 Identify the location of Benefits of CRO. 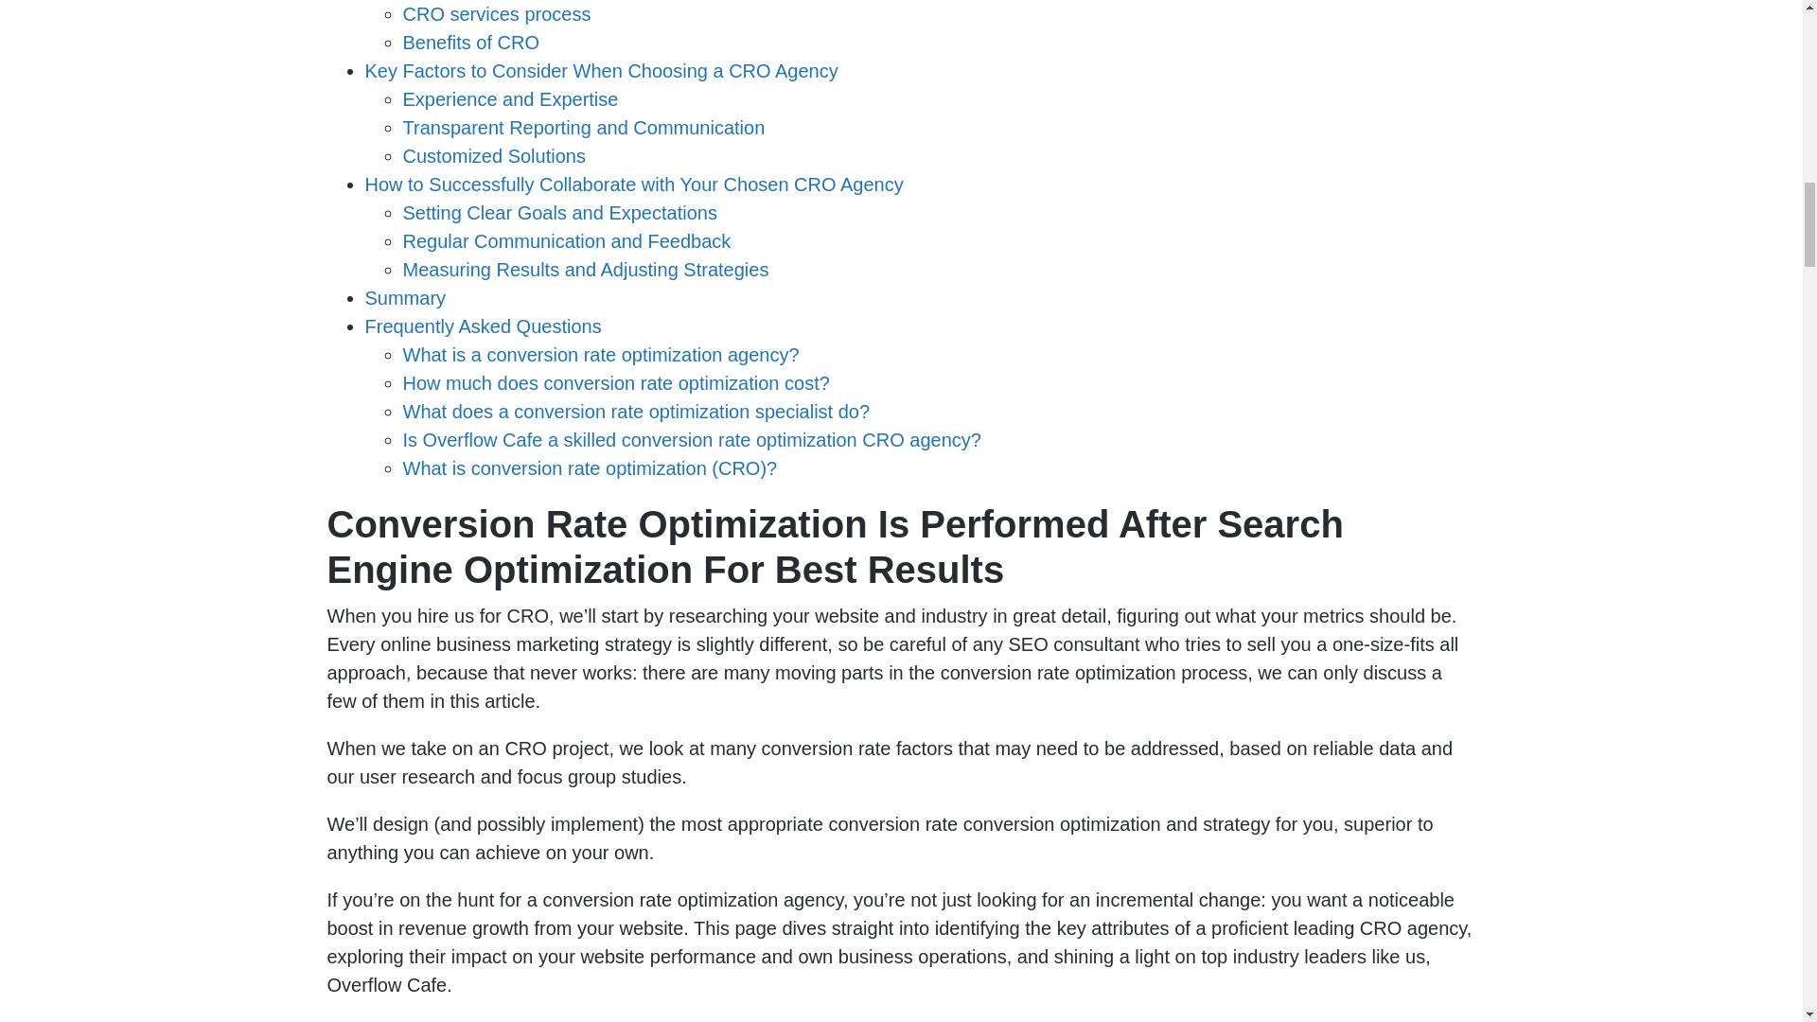
(471, 42).